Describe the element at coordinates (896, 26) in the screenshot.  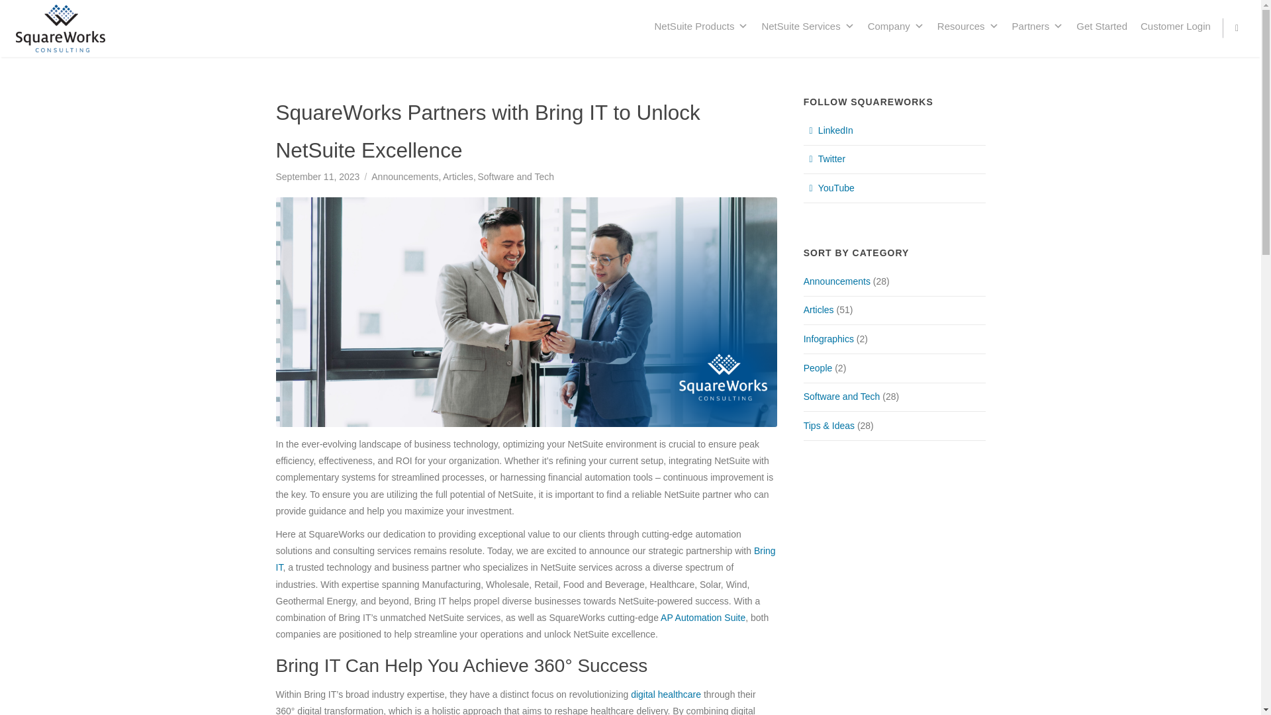
I see `Company` at that location.